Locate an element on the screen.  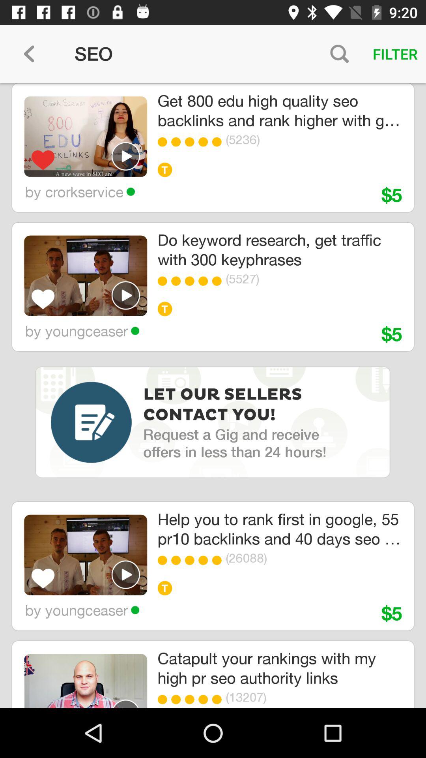
play video is located at coordinates (126, 574).